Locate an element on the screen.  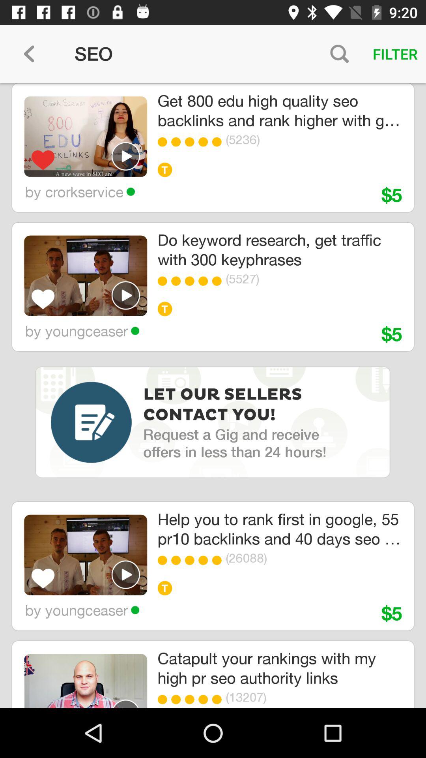
play video is located at coordinates (126, 574).